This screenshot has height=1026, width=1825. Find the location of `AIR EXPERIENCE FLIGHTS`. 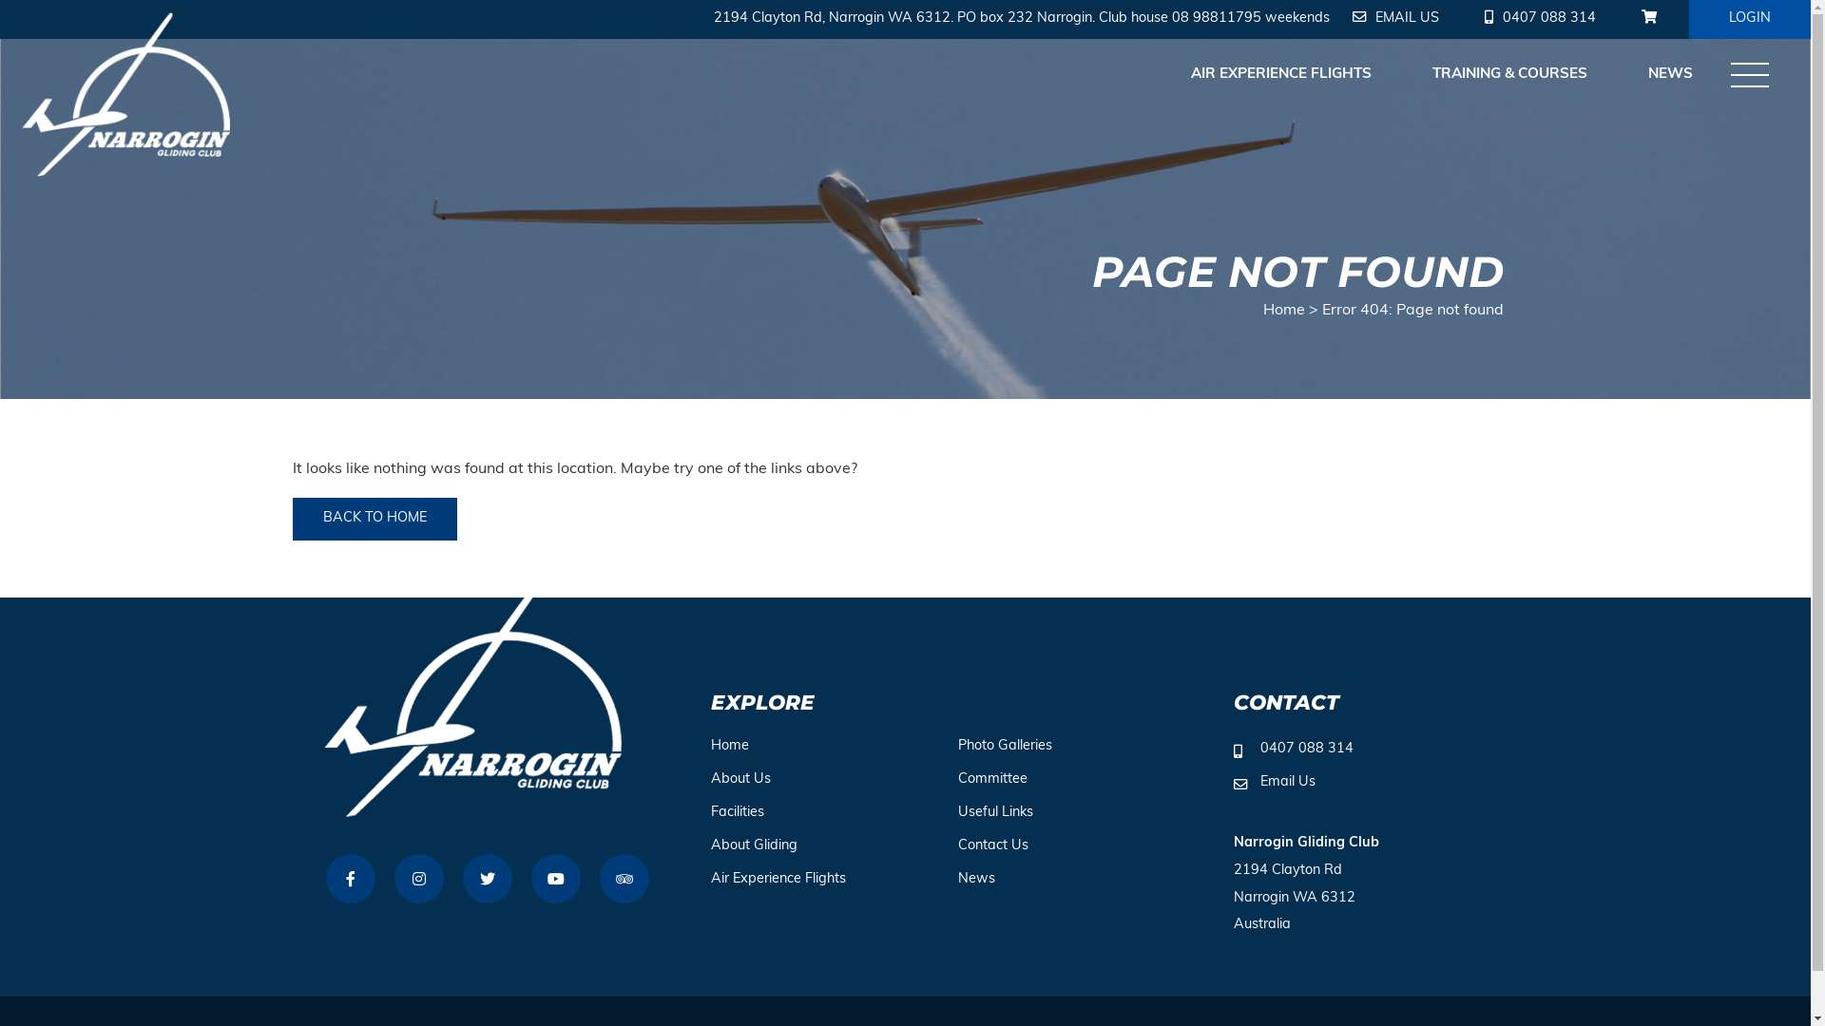

AIR EXPERIENCE FLIGHTS is located at coordinates (1281, 76).